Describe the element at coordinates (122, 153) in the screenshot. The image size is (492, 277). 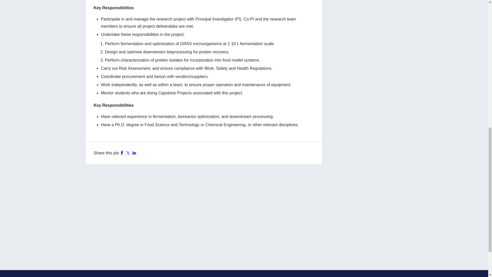
I see `Facebook` at that location.